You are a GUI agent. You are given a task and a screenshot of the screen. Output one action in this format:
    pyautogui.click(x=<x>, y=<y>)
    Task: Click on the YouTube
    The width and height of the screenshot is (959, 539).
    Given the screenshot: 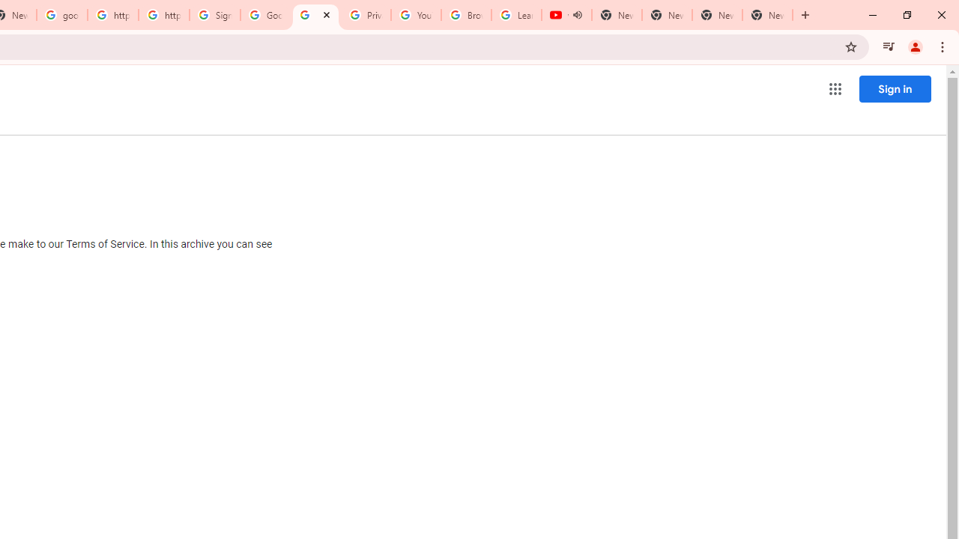 What is the action you would take?
    pyautogui.click(x=416, y=15)
    